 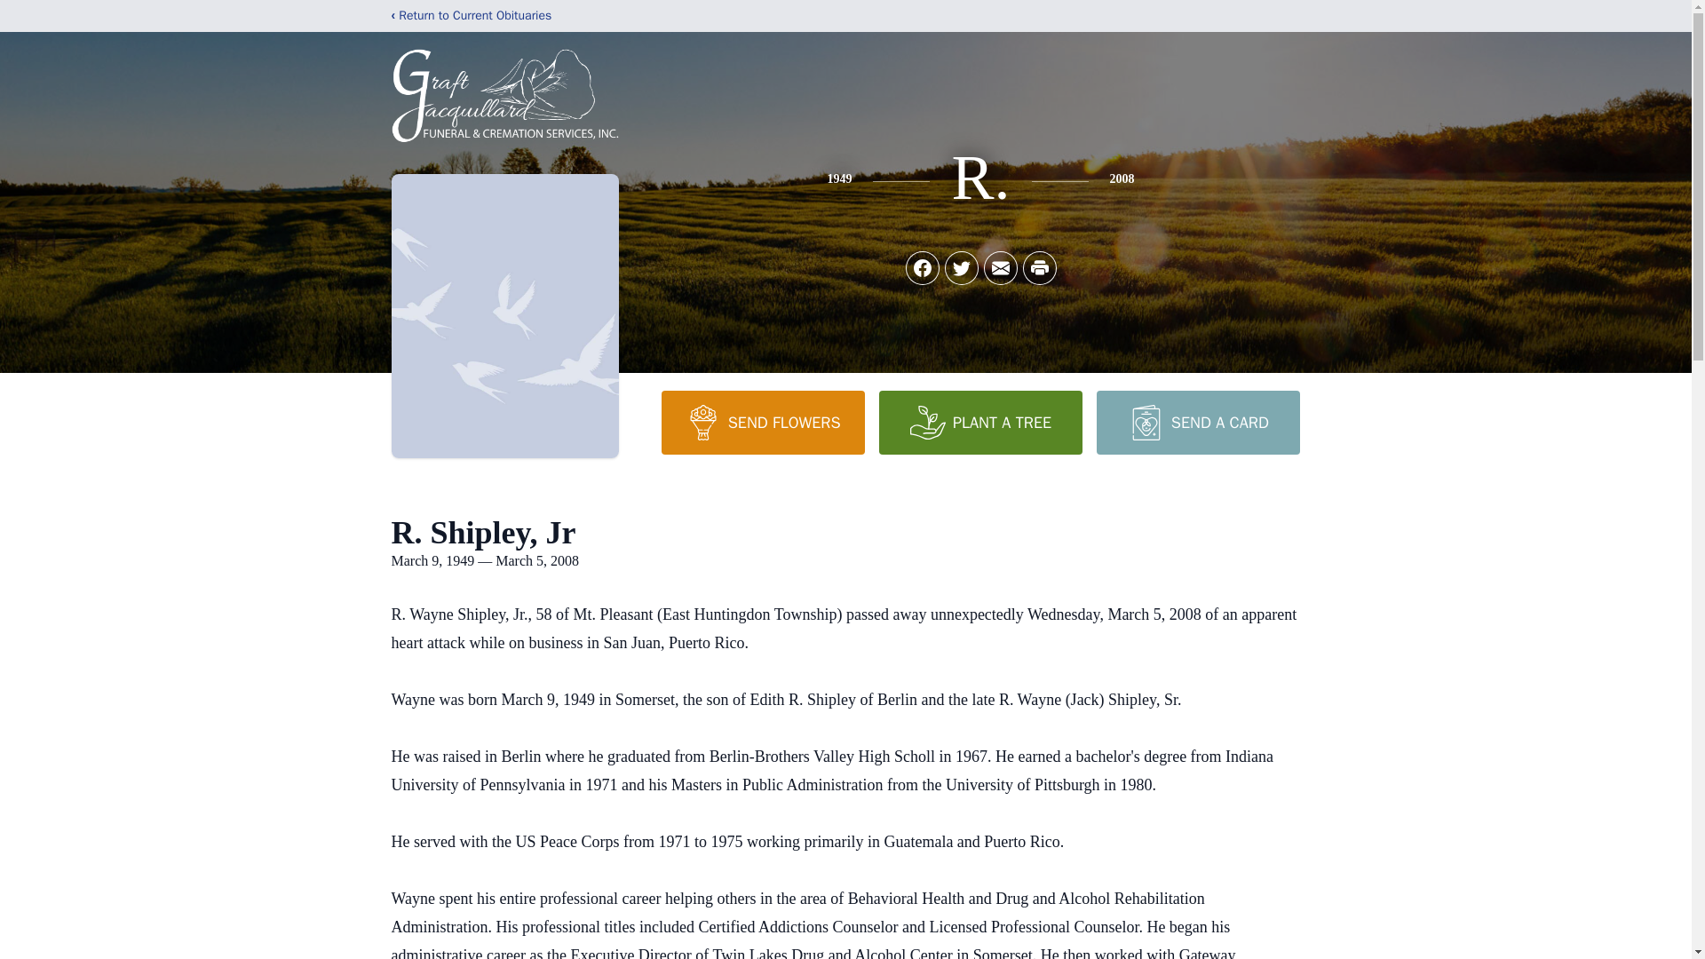 I want to click on PLANT A TREE, so click(x=980, y=422).